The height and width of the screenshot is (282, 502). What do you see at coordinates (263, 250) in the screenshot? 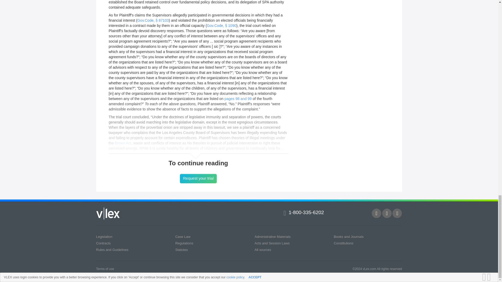
I see `All sources` at bounding box center [263, 250].